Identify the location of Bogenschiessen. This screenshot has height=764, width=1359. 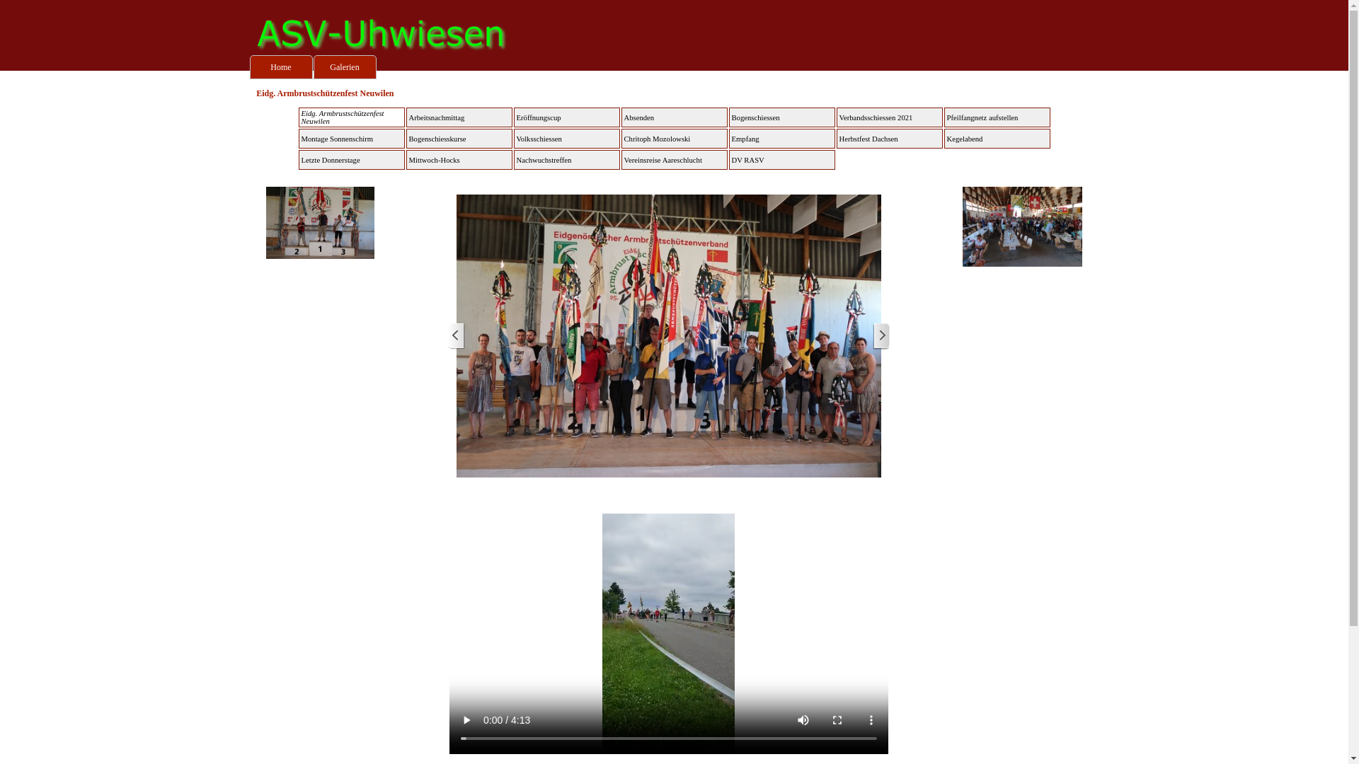
(782, 117).